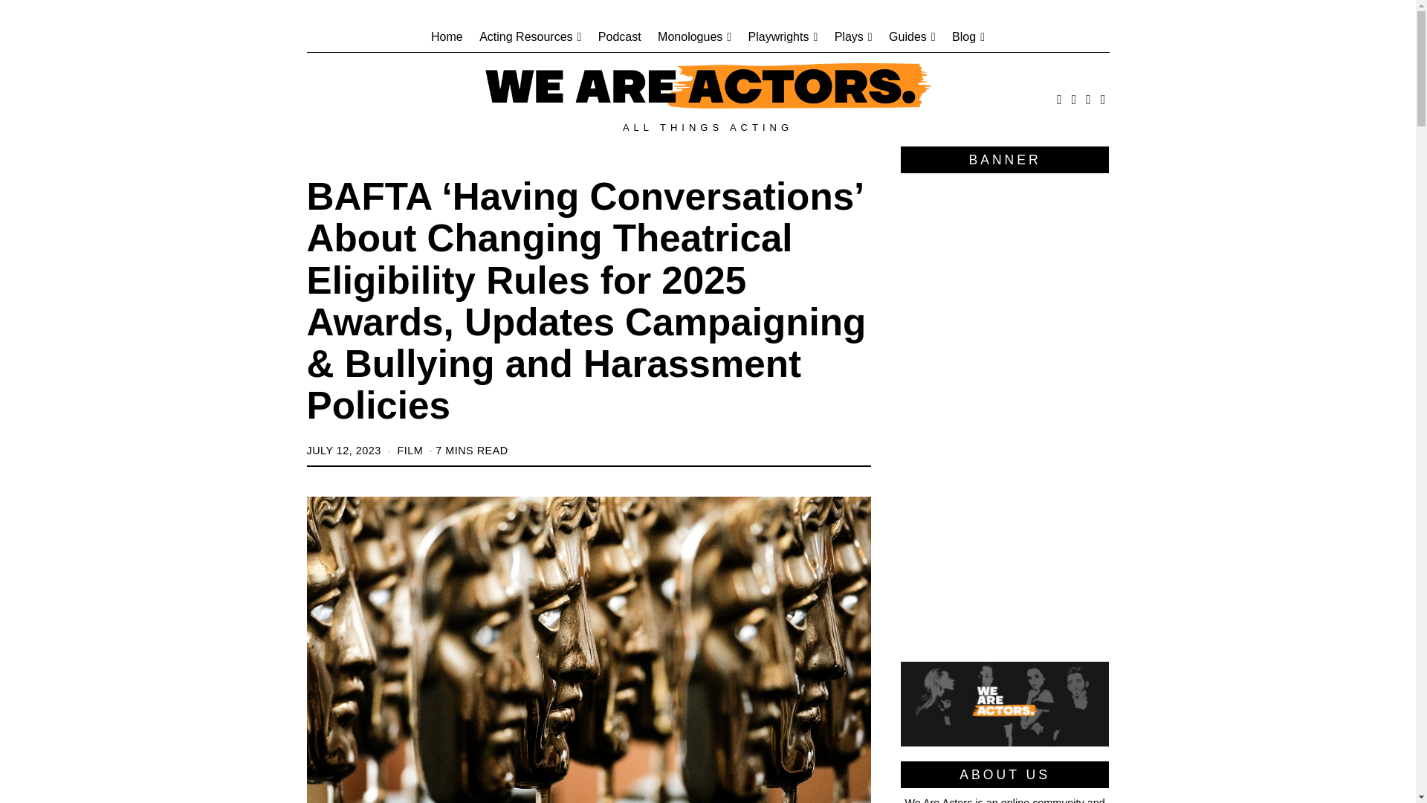  Describe the element at coordinates (530, 37) in the screenshot. I see `Acting Resources` at that location.